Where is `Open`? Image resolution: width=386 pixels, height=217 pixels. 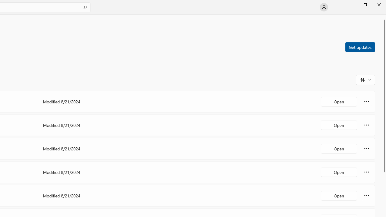
Open is located at coordinates (339, 195).